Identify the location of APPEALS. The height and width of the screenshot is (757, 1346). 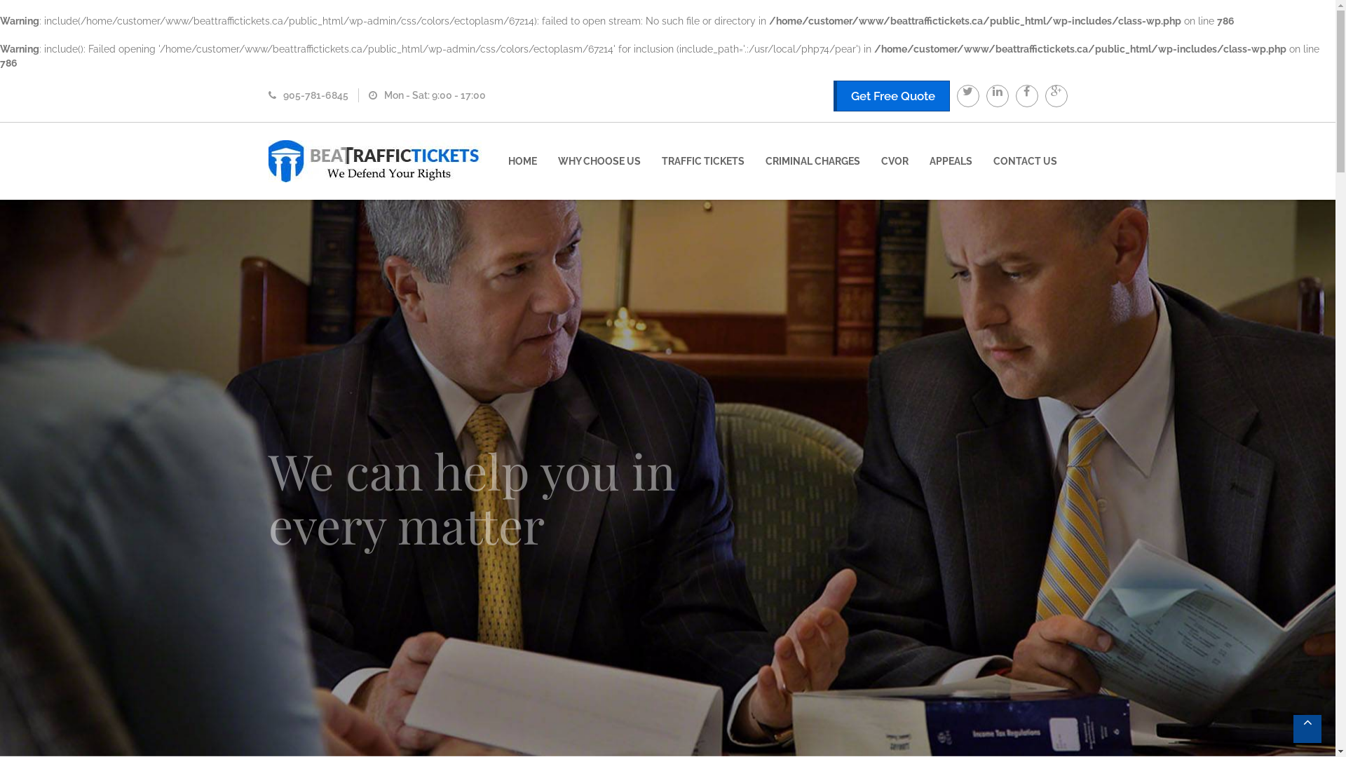
(951, 161).